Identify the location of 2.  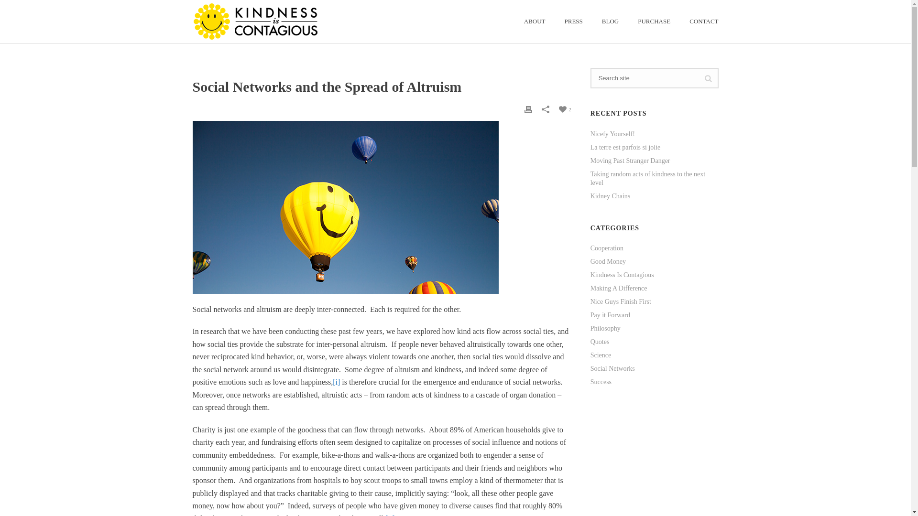
(565, 109).